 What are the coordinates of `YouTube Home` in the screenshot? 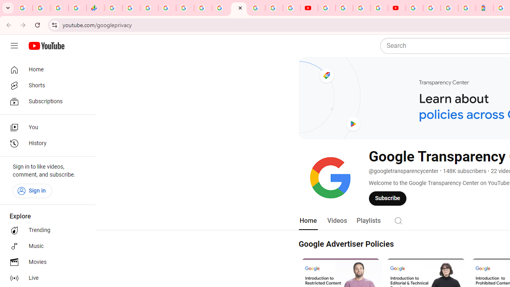 It's located at (46, 46).